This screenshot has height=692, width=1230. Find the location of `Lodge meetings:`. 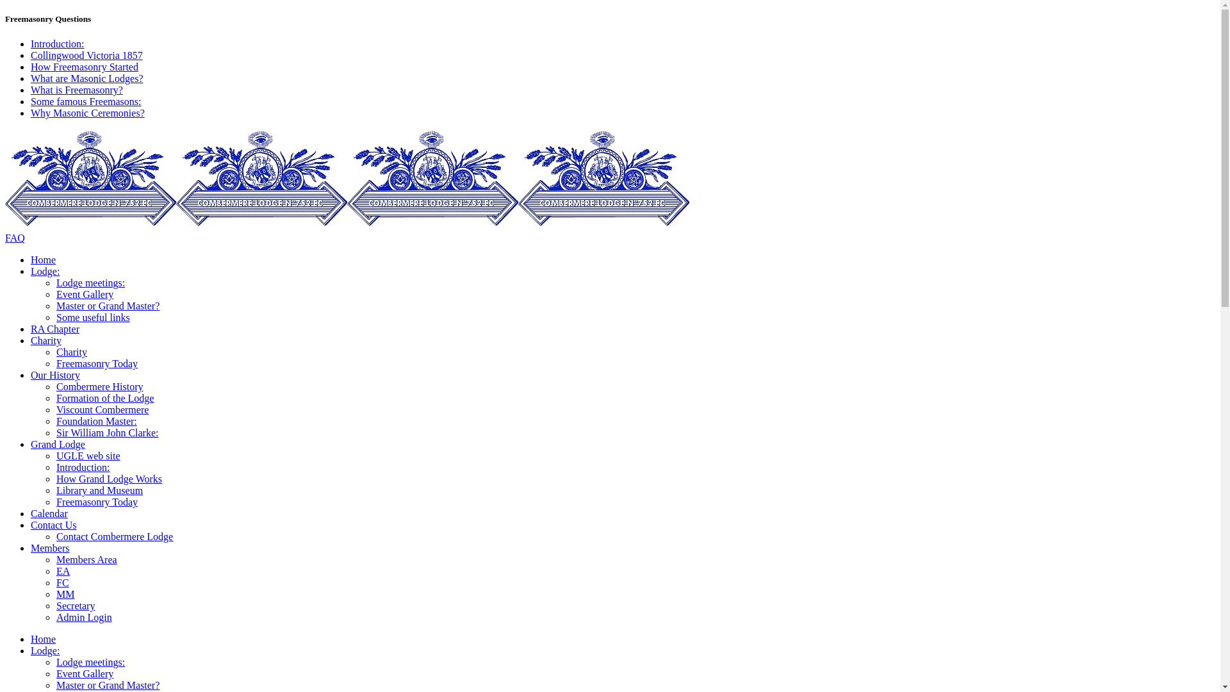

Lodge meetings: is located at coordinates (91, 663).